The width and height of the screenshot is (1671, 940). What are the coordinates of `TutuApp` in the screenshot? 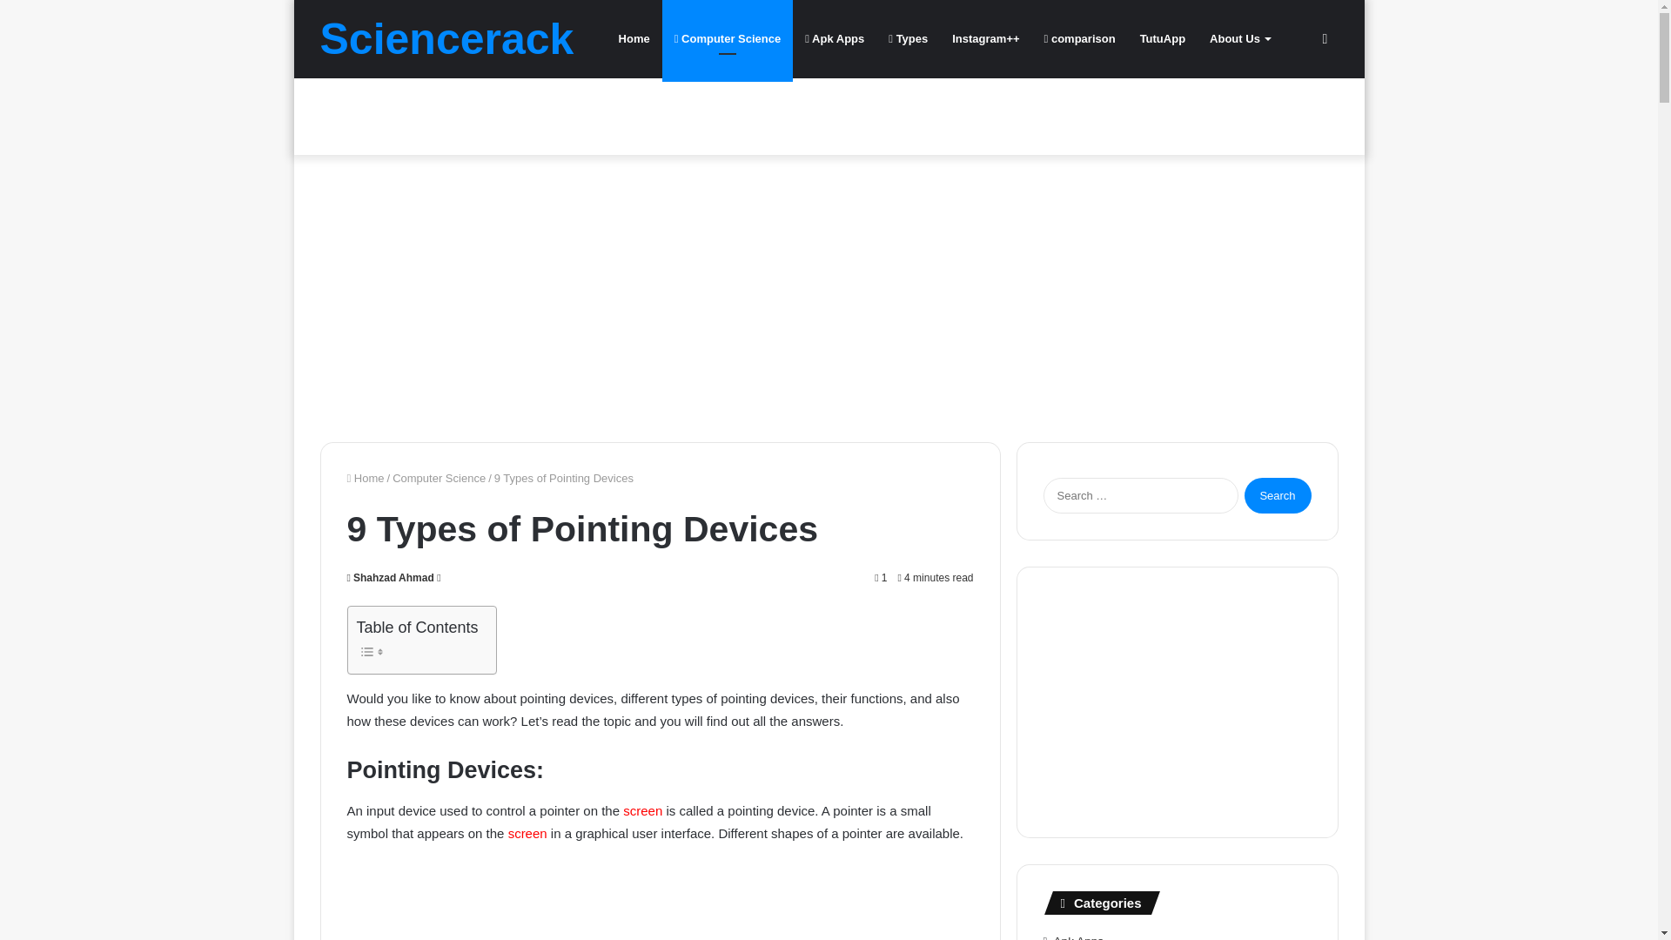 It's located at (1163, 38).